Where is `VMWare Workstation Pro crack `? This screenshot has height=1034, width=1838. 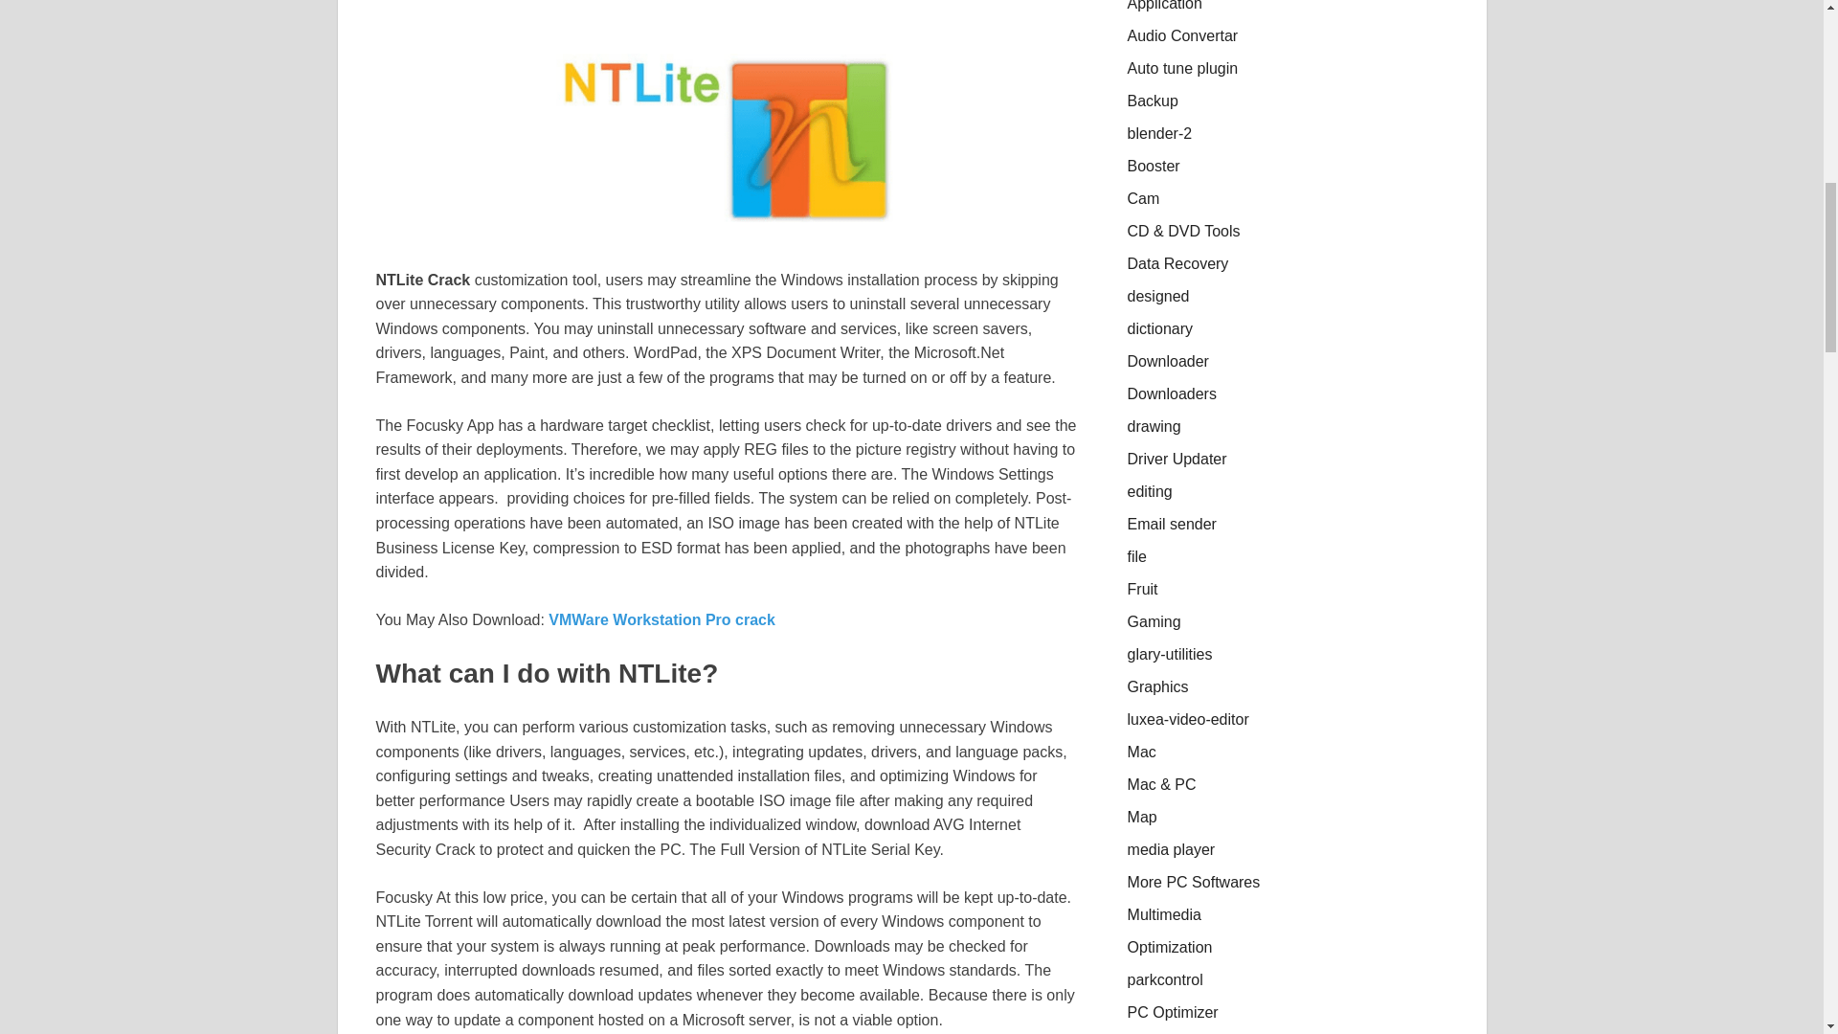
VMWare Workstation Pro crack  is located at coordinates (661, 619).